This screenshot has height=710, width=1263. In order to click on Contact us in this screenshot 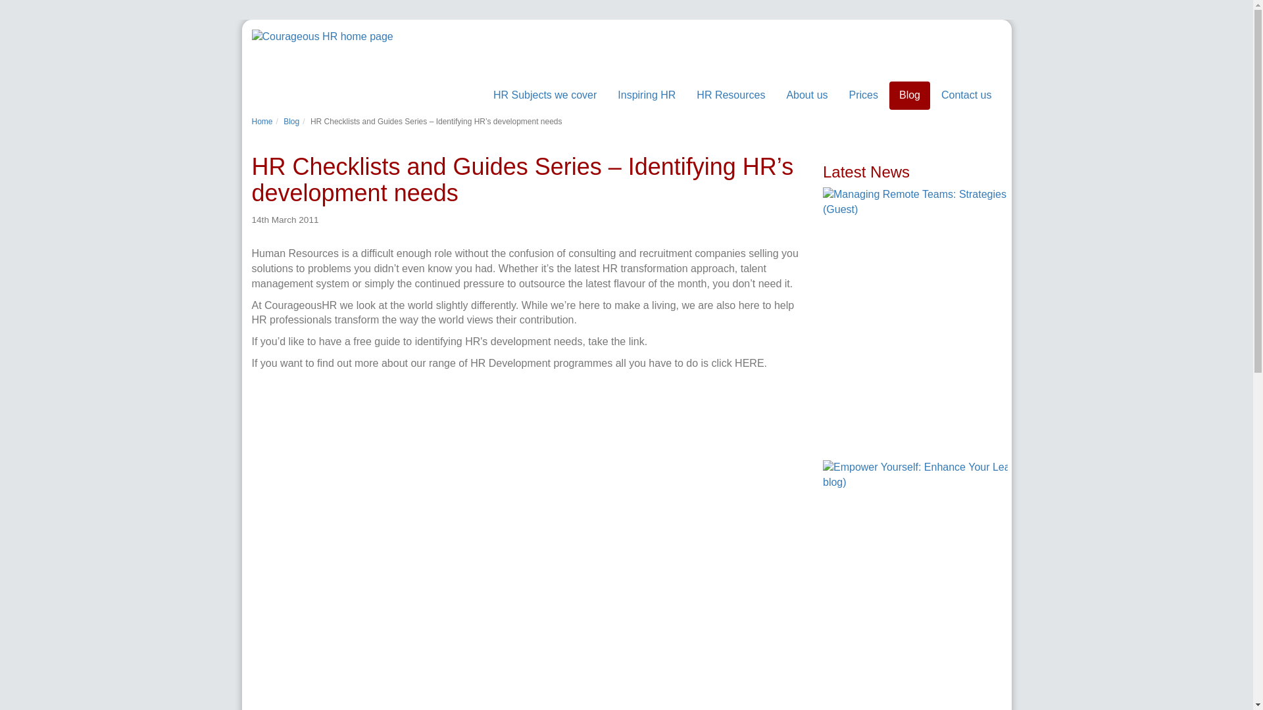, I will do `click(966, 99)`.